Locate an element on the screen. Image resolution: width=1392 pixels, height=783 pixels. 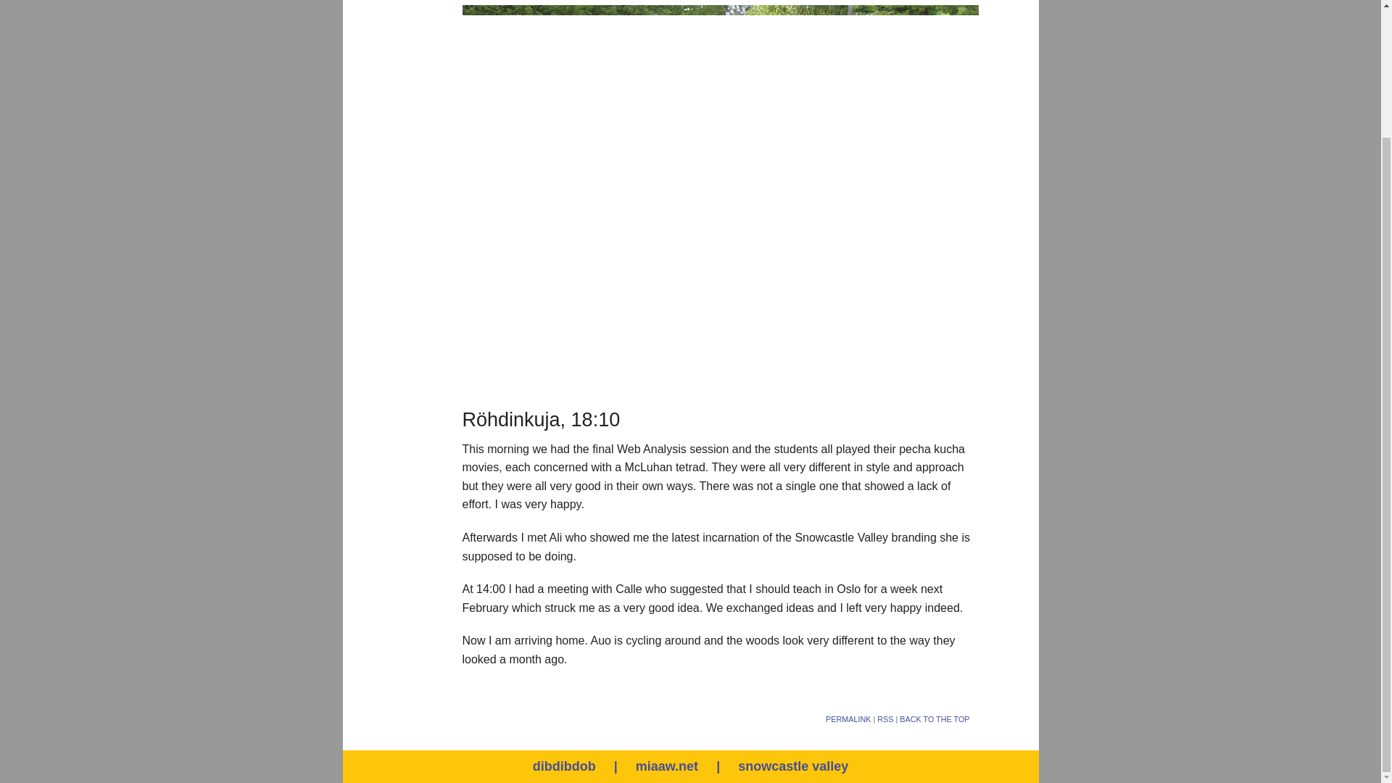
Search is located at coordinates (1098, 4).